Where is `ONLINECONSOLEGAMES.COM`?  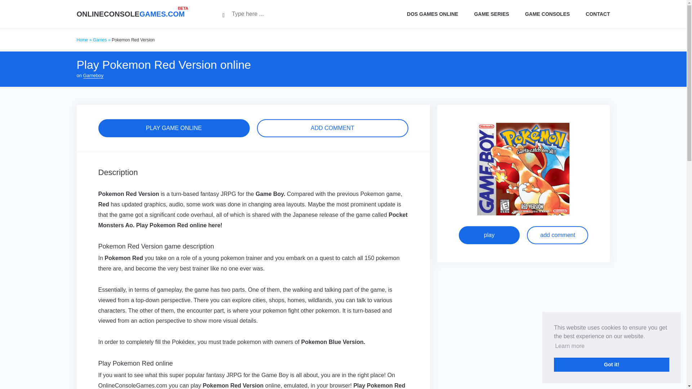
ONLINECONSOLEGAMES.COM is located at coordinates (130, 14).